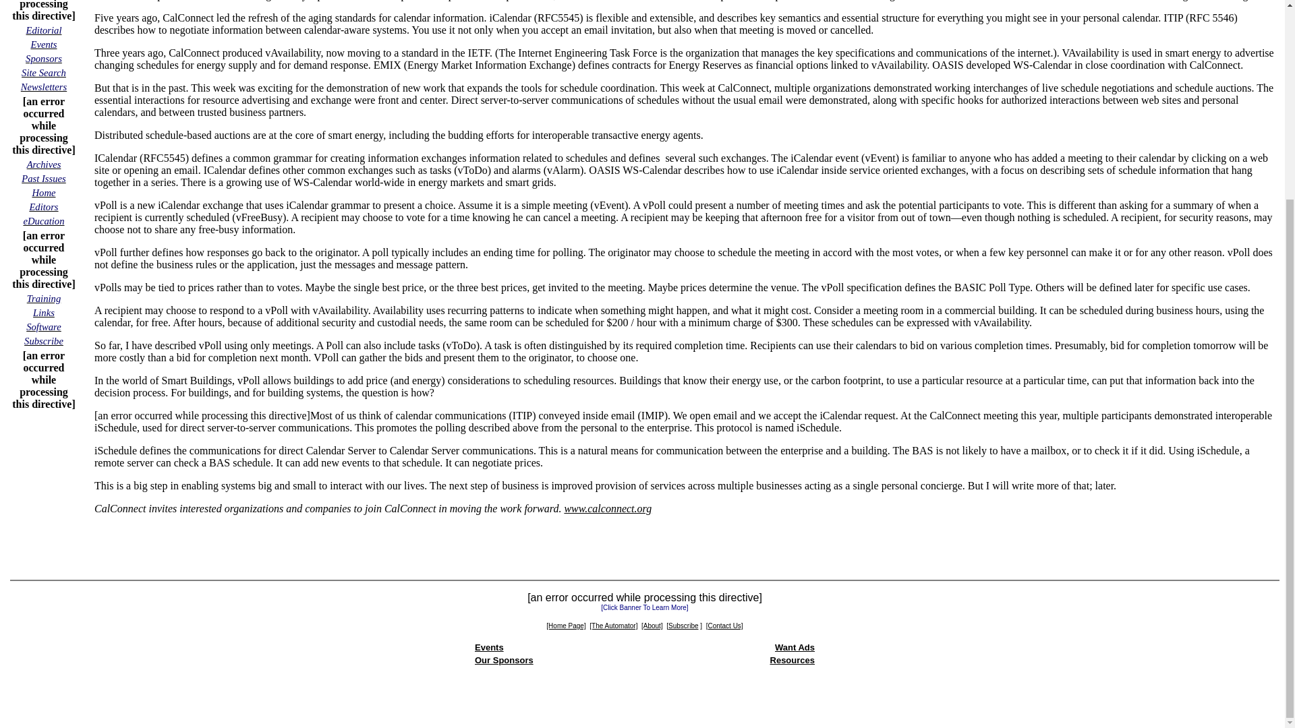 This screenshot has height=728, width=1295. What do you see at coordinates (683, 624) in the screenshot?
I see `Subscribe` at bounding box center [683, 624].